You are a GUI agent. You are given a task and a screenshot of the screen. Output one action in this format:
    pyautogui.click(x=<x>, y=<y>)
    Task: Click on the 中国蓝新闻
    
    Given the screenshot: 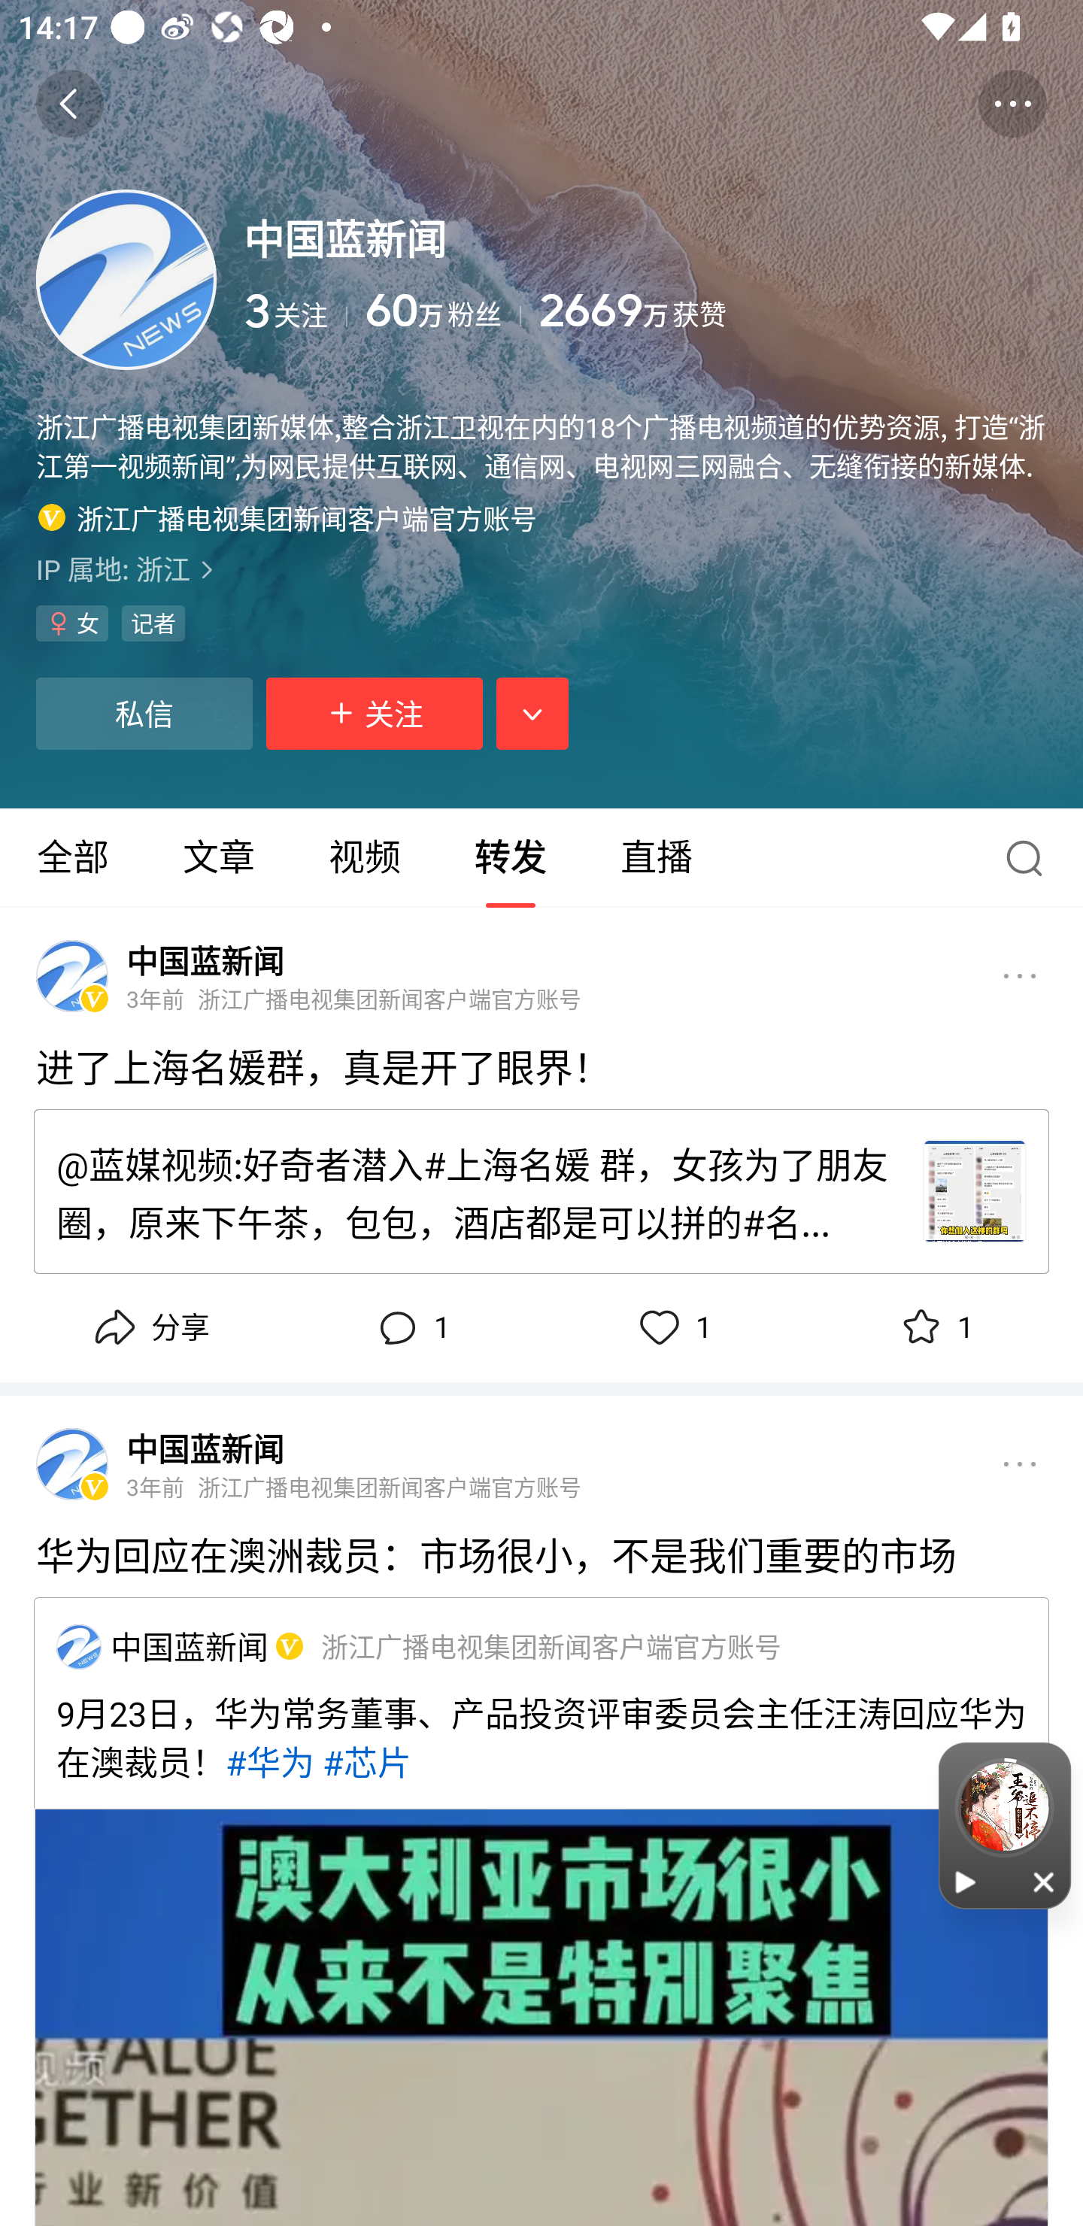 What is the action you would take?
    pyautogui.click(x=78, y=1647)
    